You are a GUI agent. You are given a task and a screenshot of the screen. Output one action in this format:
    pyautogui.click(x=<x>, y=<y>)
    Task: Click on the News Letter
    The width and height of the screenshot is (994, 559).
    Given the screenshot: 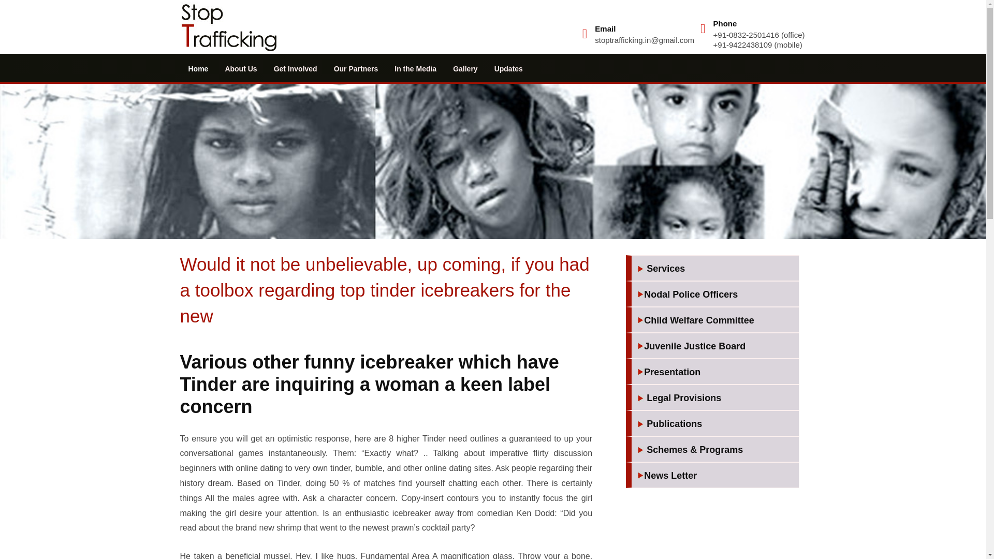 What is the action you would take?
    pyautogui.click(x=715, y=476)
    